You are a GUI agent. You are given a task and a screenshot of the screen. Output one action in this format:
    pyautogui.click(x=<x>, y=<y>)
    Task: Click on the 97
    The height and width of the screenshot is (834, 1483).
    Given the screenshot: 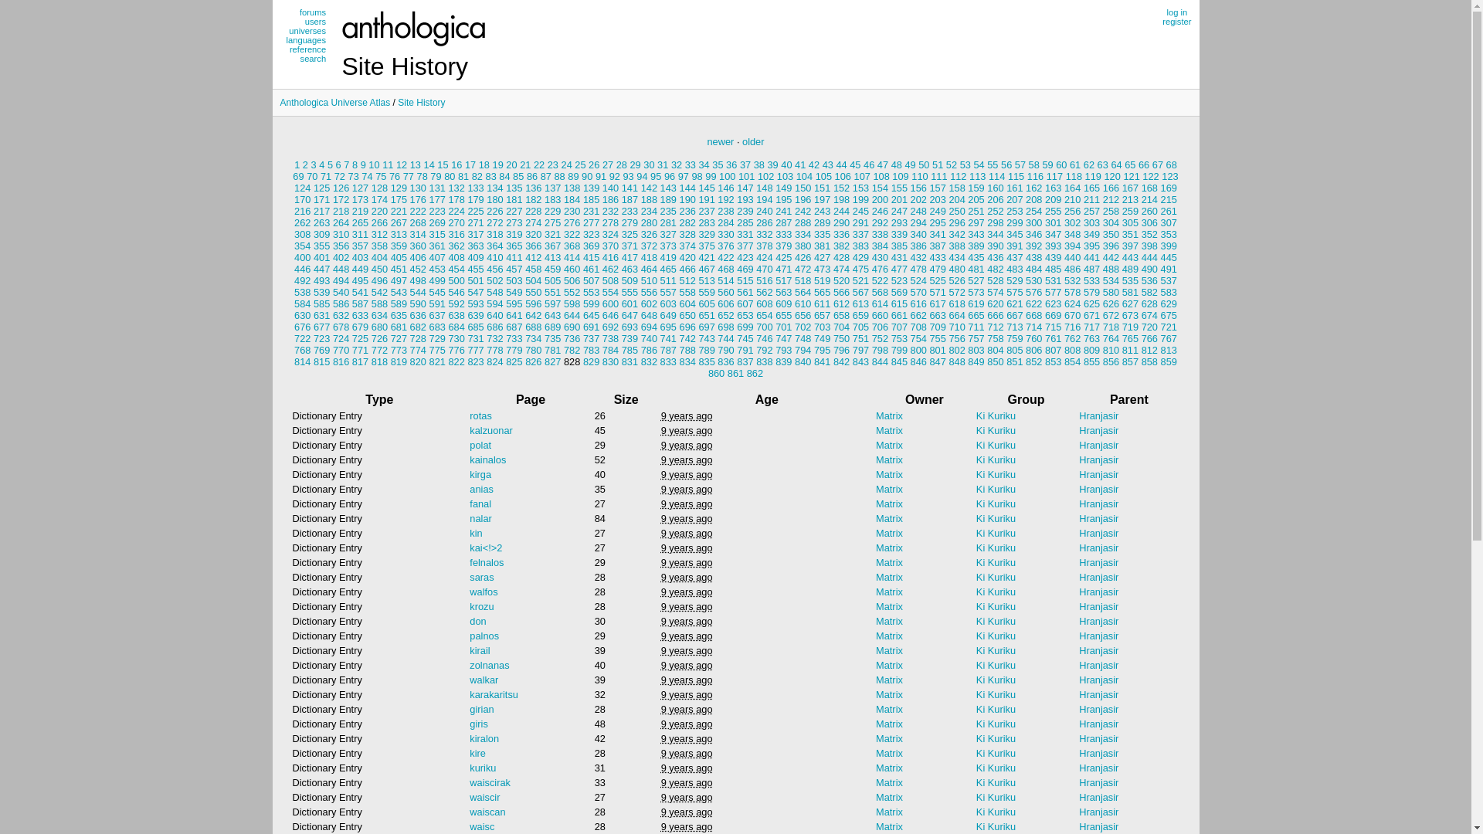 What is the action you would take?
    pyautogui.click(x=684, y=176)
    